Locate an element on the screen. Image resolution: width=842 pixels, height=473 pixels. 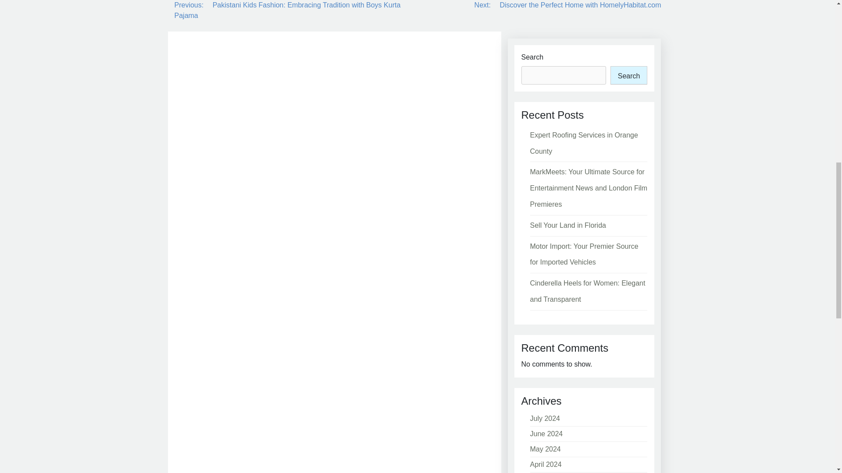
June 2024 is located at coordinates (546, 434).